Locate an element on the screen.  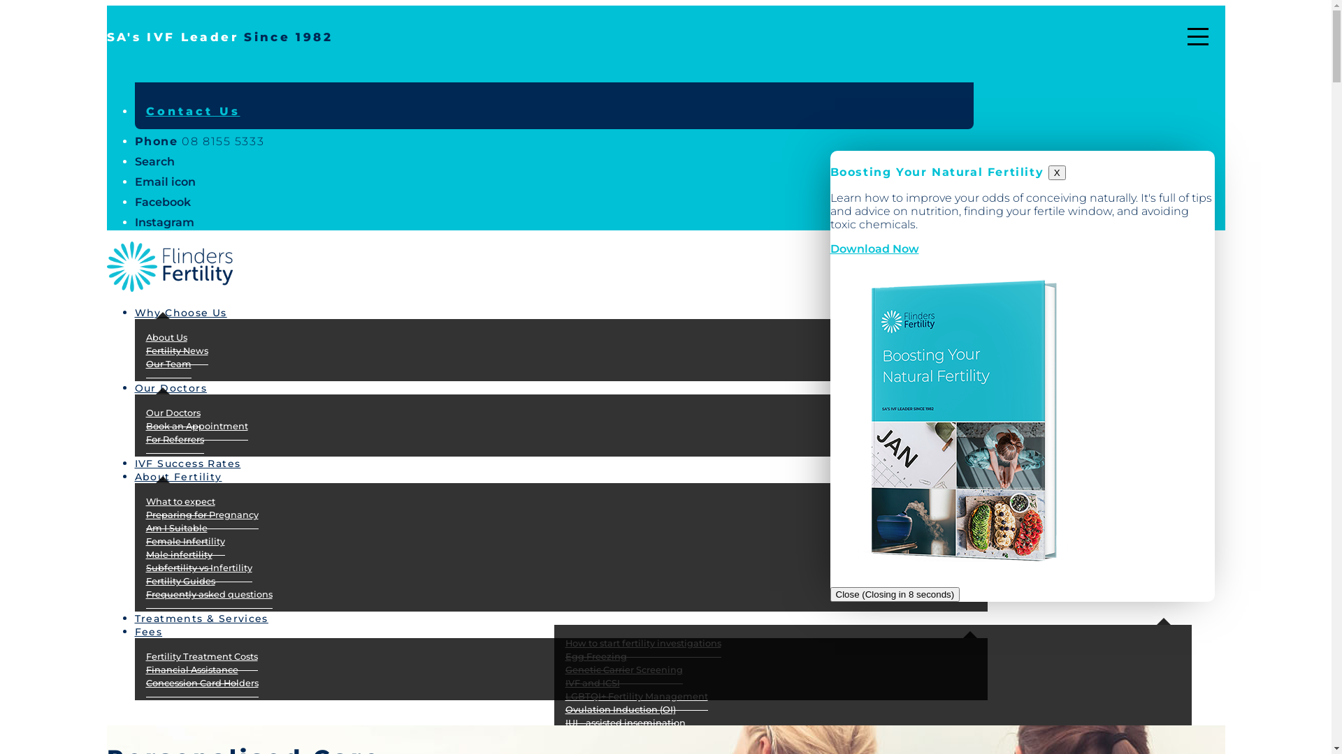
Fertility Guides is located at coordinates (180, 582).